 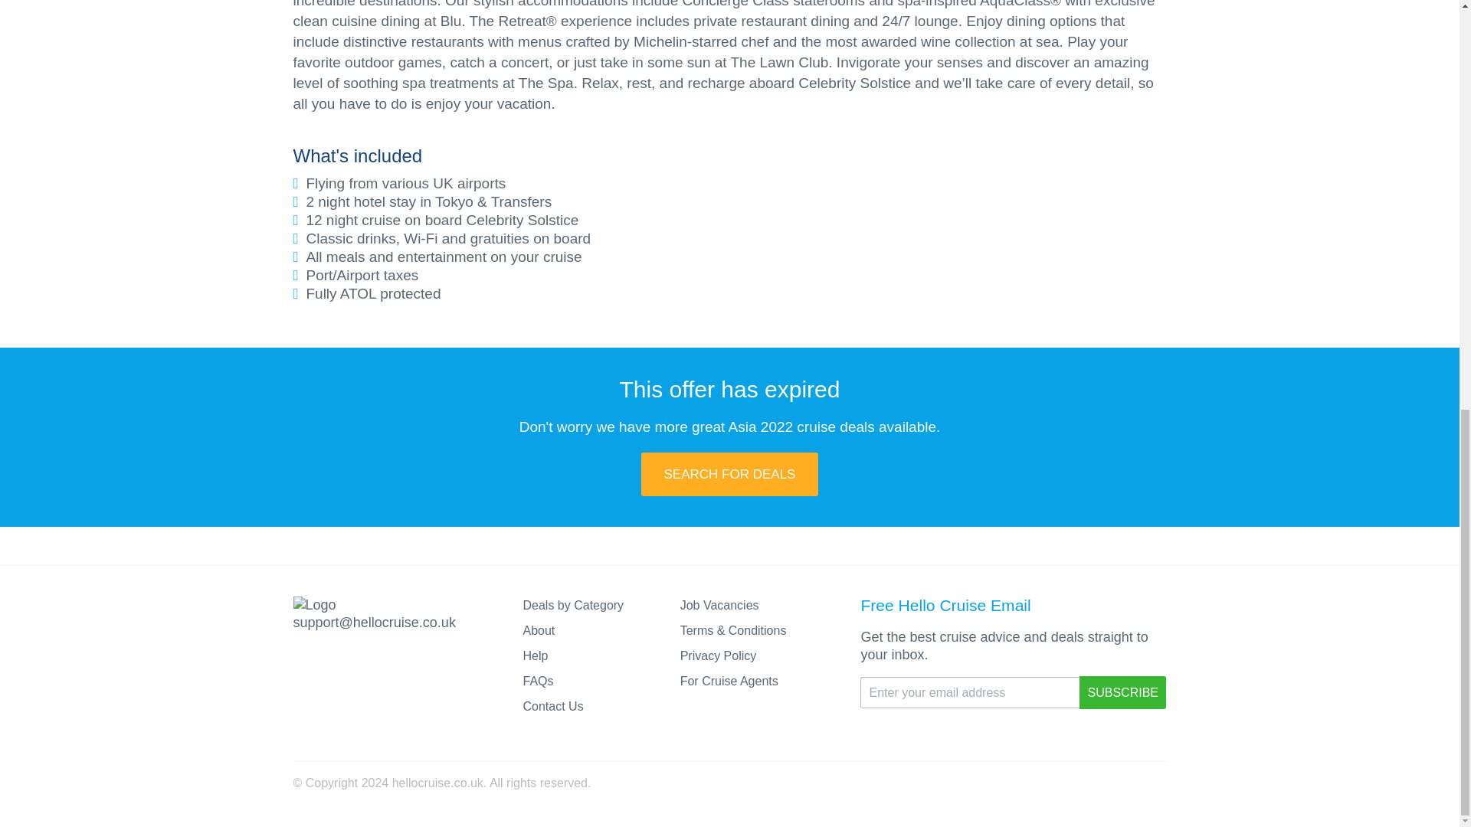 What do you see at coordinates (719, 655) in the screenshot?
I see `Privacy Policy` at bounding box center [719, 655].